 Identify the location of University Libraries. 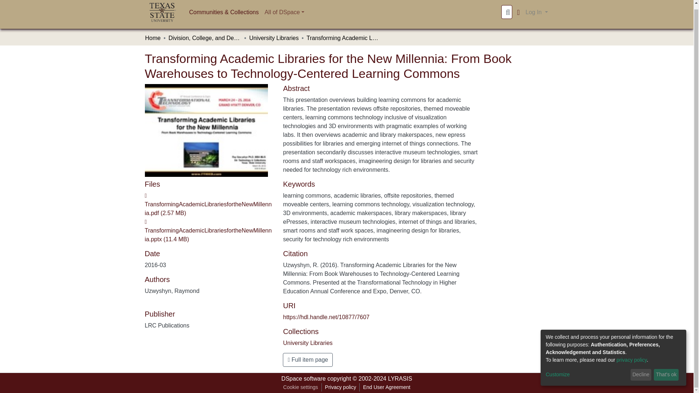
(308, 343).